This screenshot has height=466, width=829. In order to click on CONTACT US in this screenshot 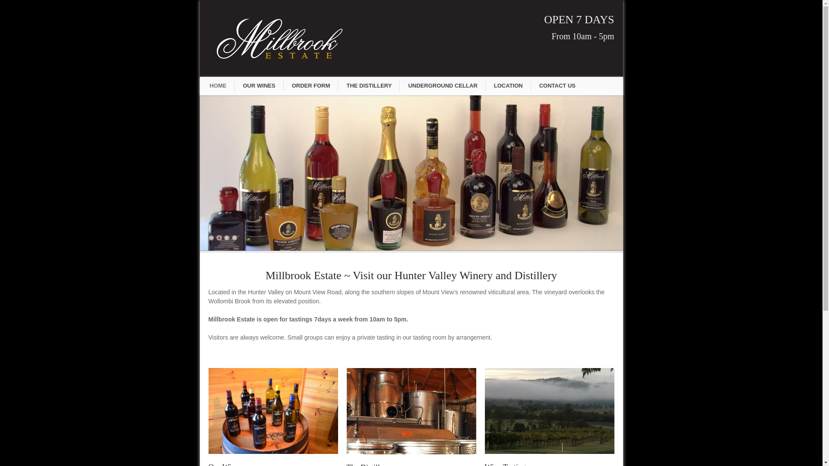, I will do `click(557, 85)`.